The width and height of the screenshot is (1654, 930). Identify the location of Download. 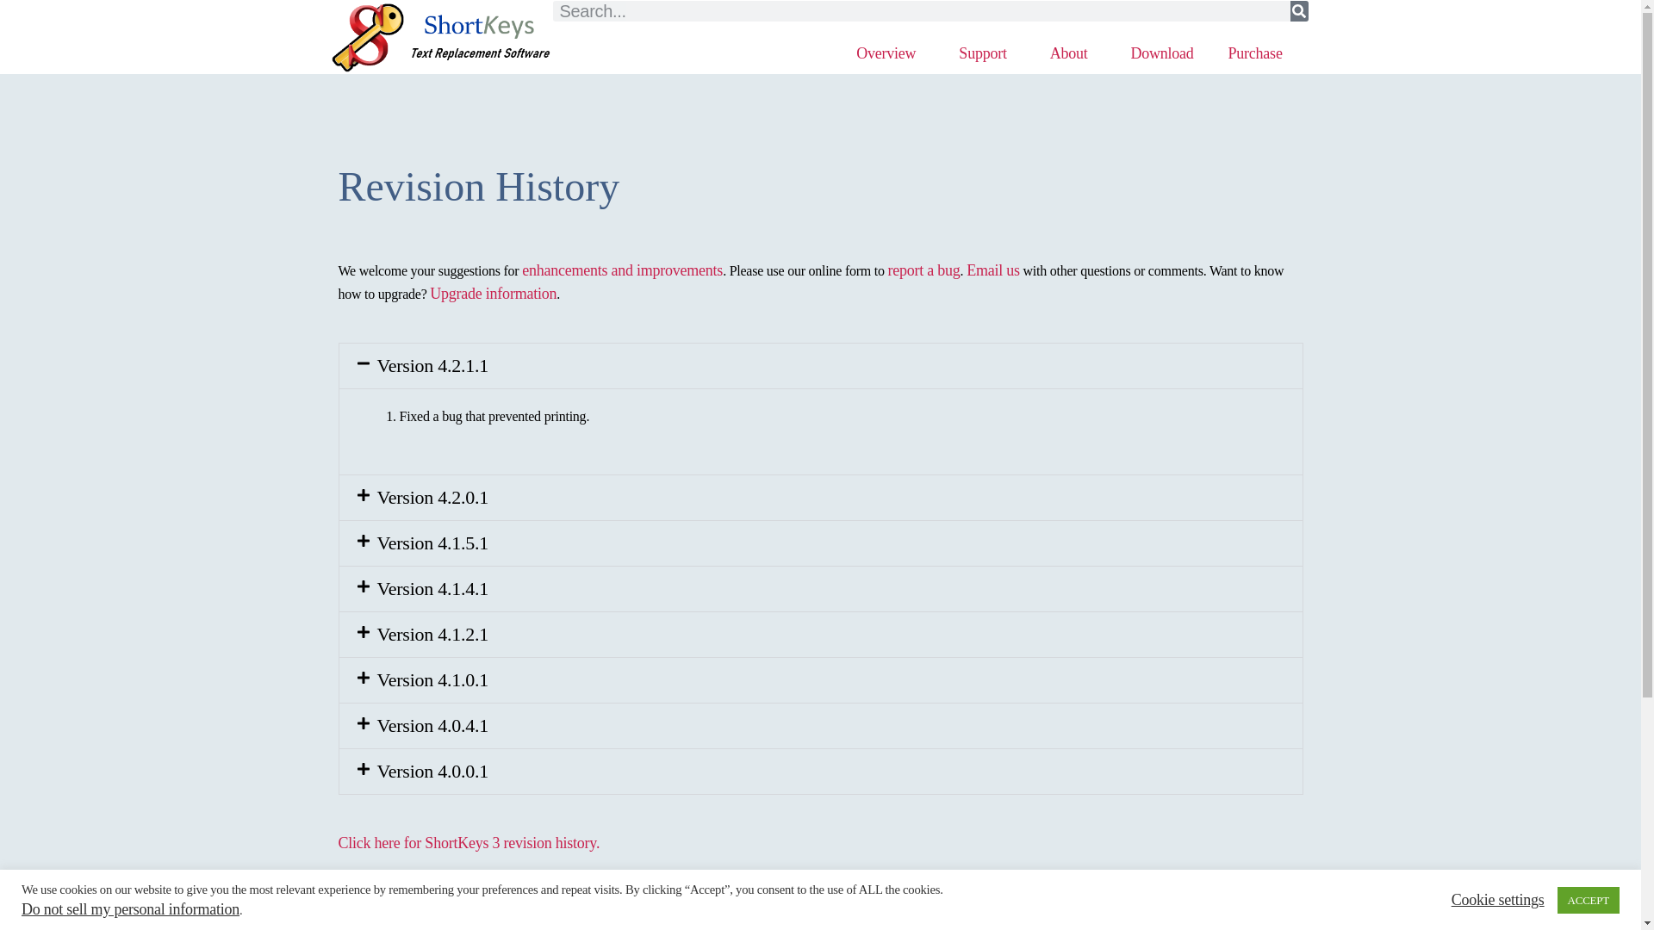
(1161, 53).